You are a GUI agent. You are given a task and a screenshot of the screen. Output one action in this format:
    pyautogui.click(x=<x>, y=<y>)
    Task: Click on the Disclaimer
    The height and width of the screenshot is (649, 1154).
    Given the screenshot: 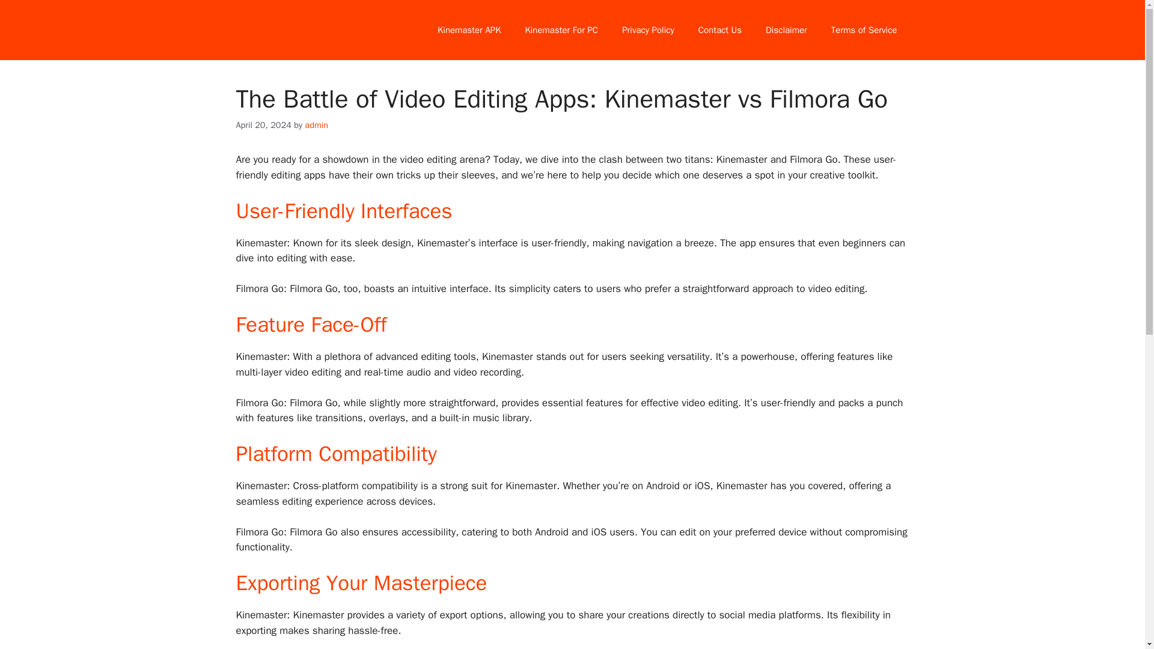 What is the action you would take?
    pyautogui.click(x=786, y=30)
    